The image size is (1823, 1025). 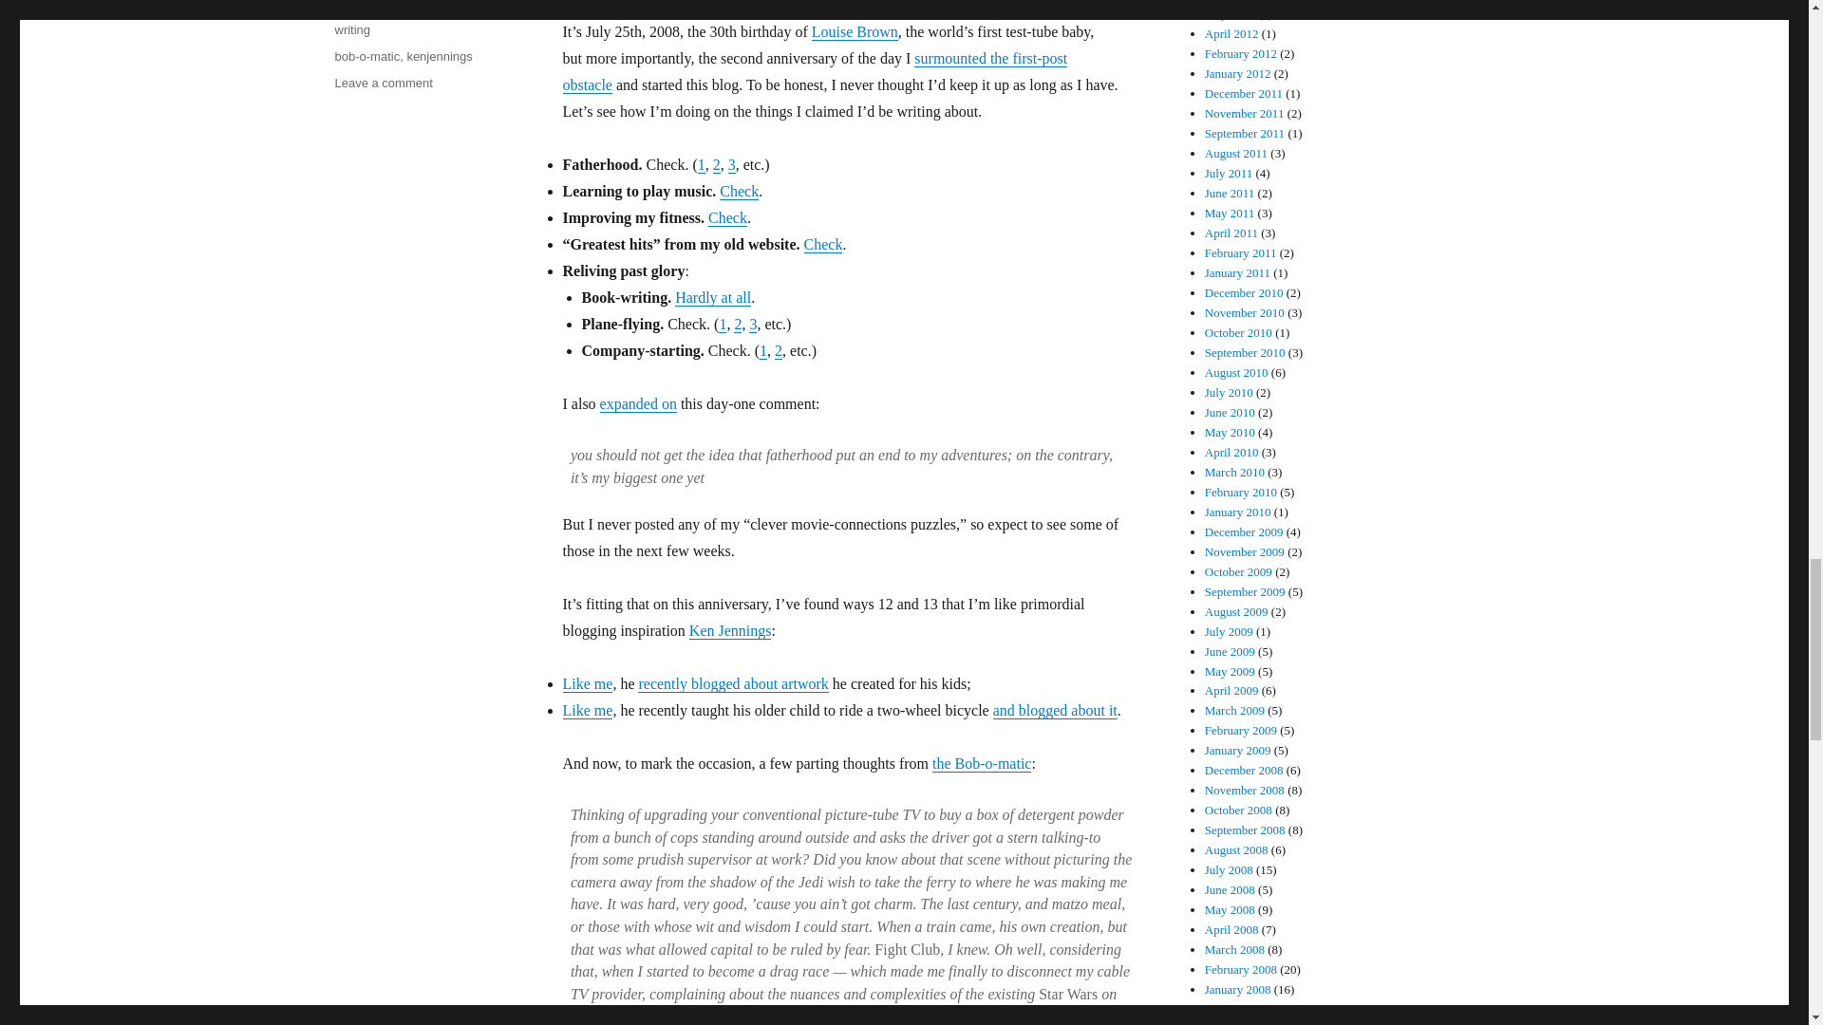 What do you see at coordinates (638, 403) in the screenshot?
I see `expanded on` at bounding box center [638, 403].